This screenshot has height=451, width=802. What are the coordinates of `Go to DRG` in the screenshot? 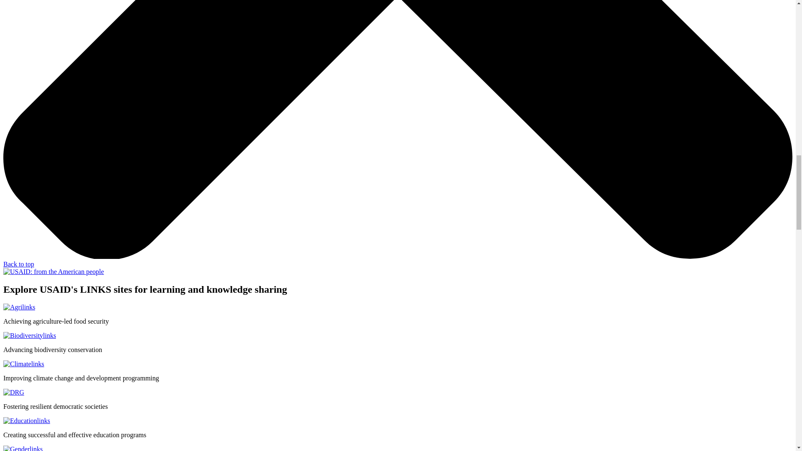 It's located at (13, 392).